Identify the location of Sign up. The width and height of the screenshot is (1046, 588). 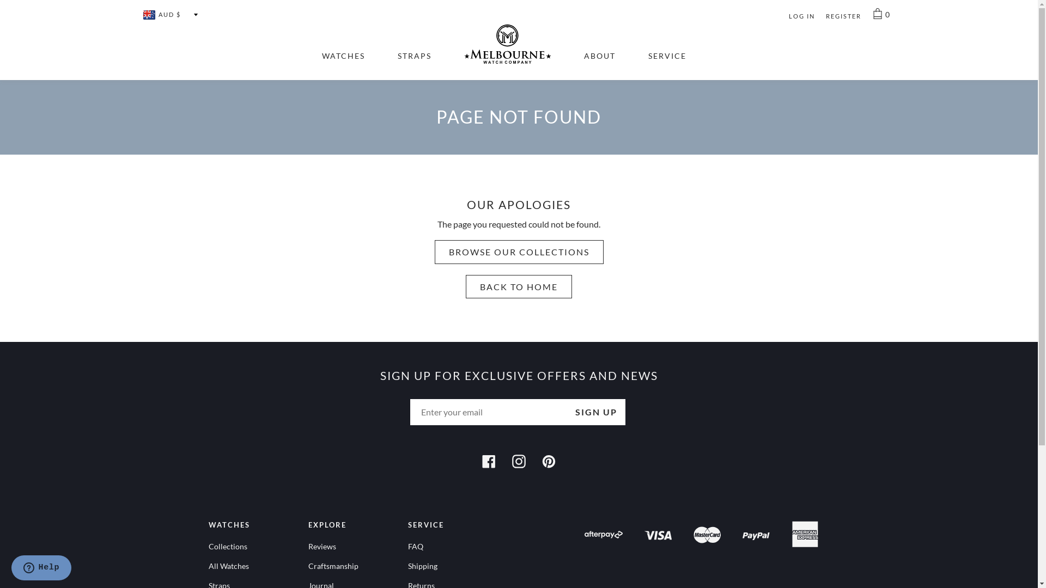
(596, 412).